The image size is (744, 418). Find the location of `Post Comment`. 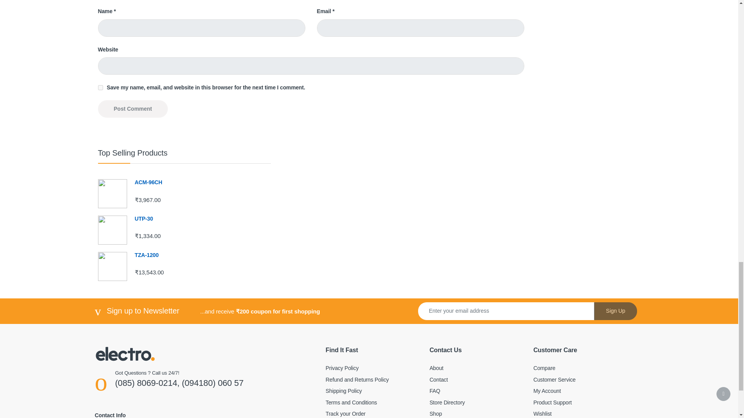

Post Comment is located at coordinates (133, 109).